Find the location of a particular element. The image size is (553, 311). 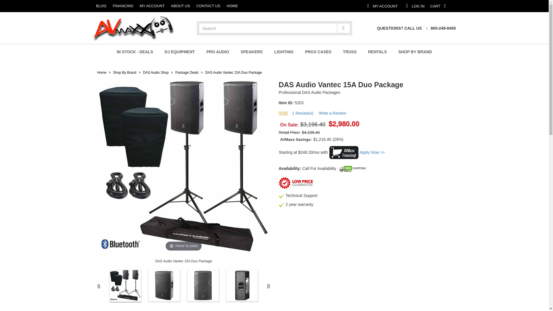

HOME is located at coordinates (186, 6).